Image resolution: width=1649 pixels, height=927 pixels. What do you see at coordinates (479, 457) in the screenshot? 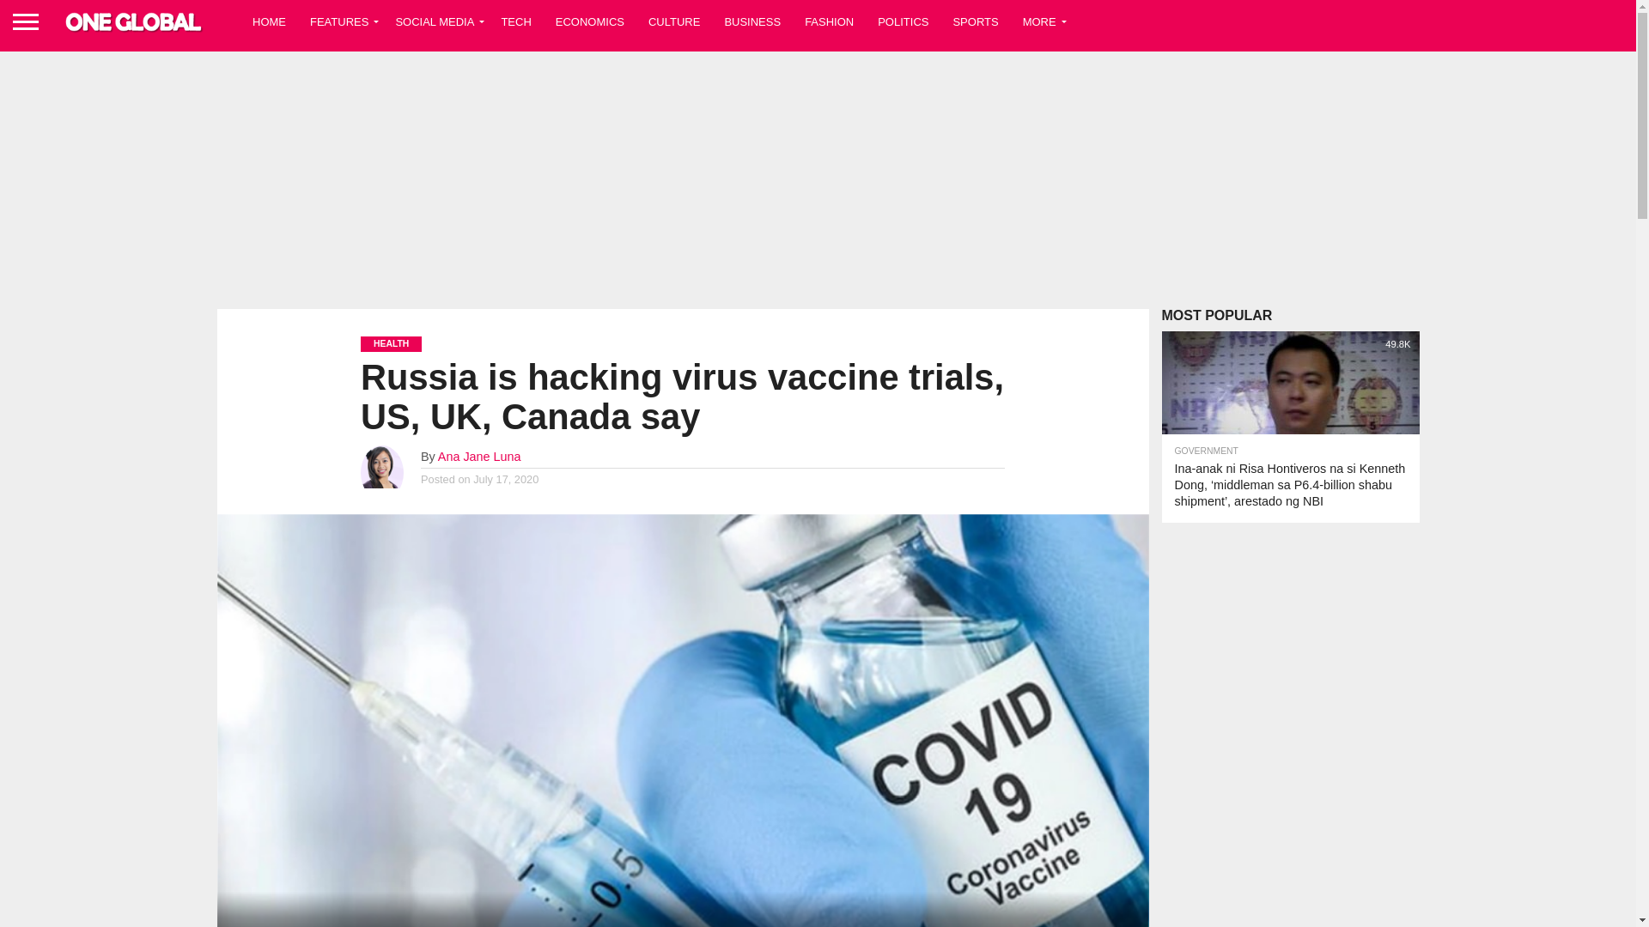
I see `Posts by Ana Jane Luna` at bounding box center [479, 457].